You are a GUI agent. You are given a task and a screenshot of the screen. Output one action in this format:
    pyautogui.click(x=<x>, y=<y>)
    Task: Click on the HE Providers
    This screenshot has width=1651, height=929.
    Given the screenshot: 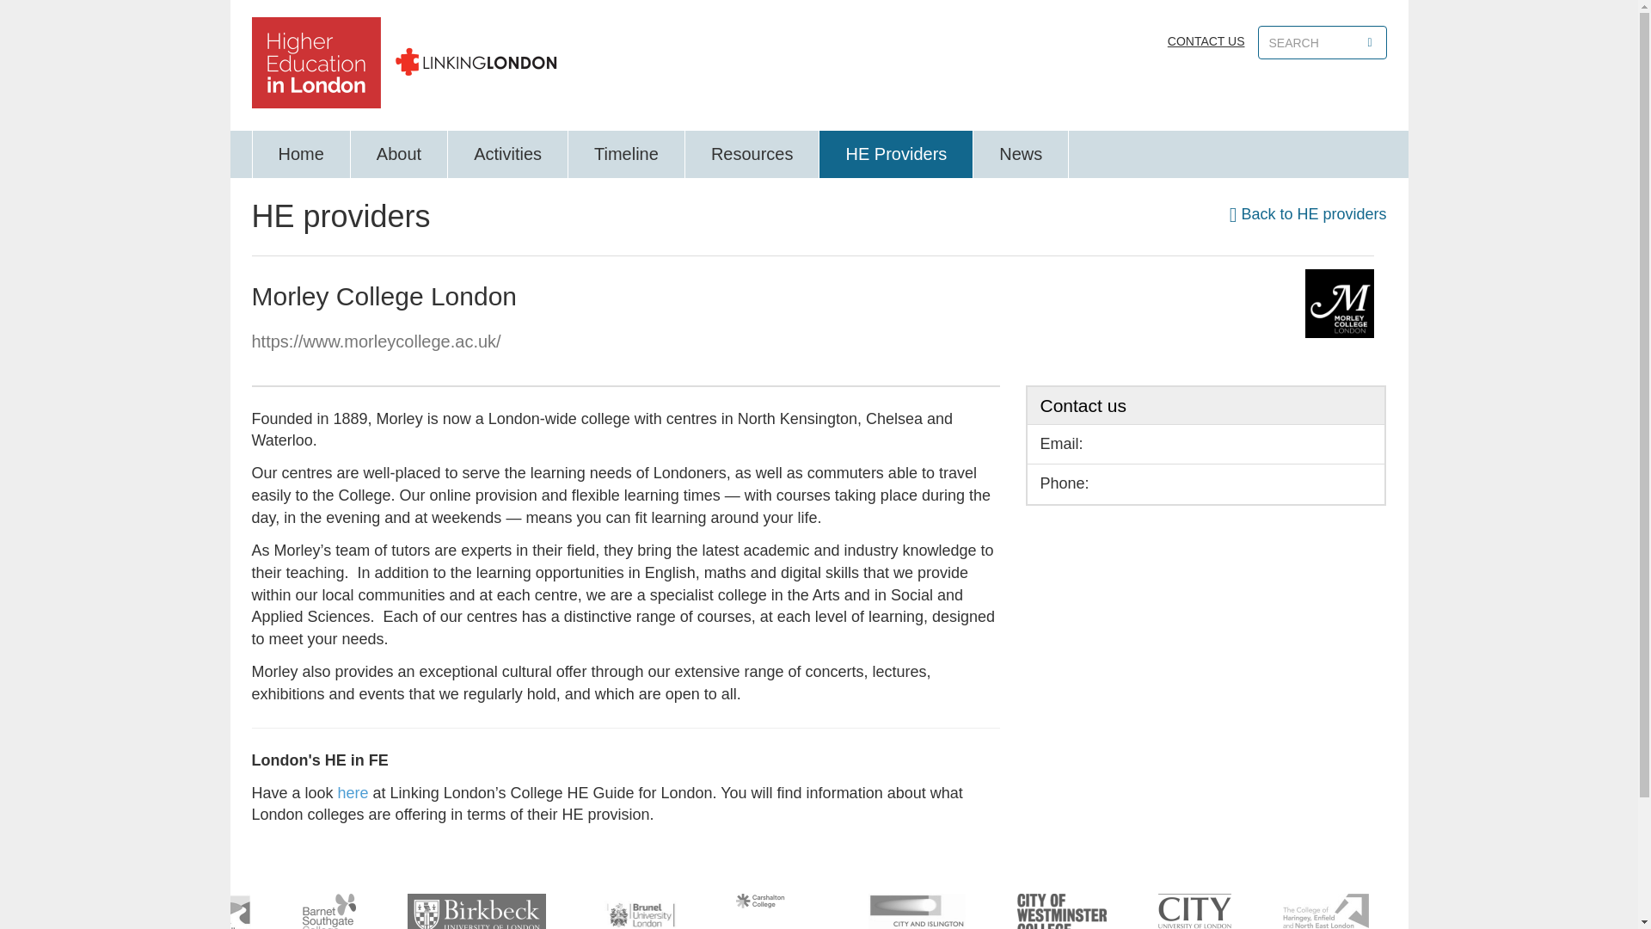 What is the action you would take?
    pyautogui.click(x=896, y=155)
    